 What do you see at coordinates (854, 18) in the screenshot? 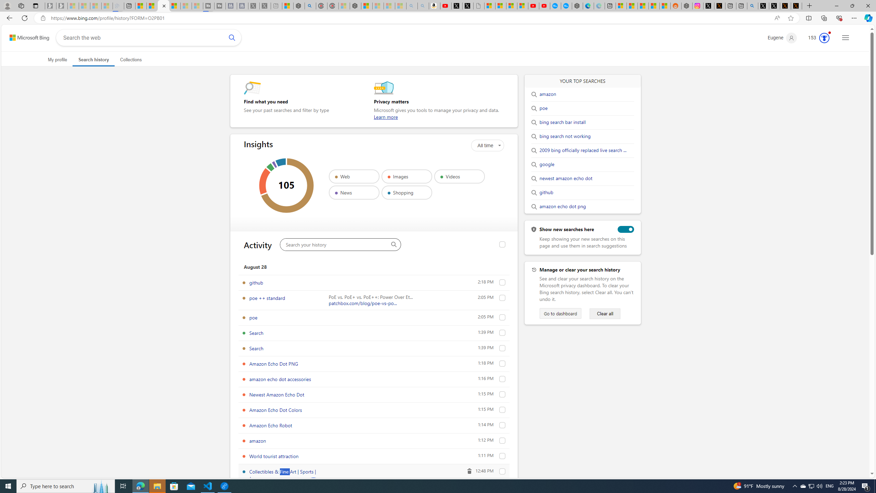
I see `Settings and more (Alt+F)` at bounding box center [854, 18].